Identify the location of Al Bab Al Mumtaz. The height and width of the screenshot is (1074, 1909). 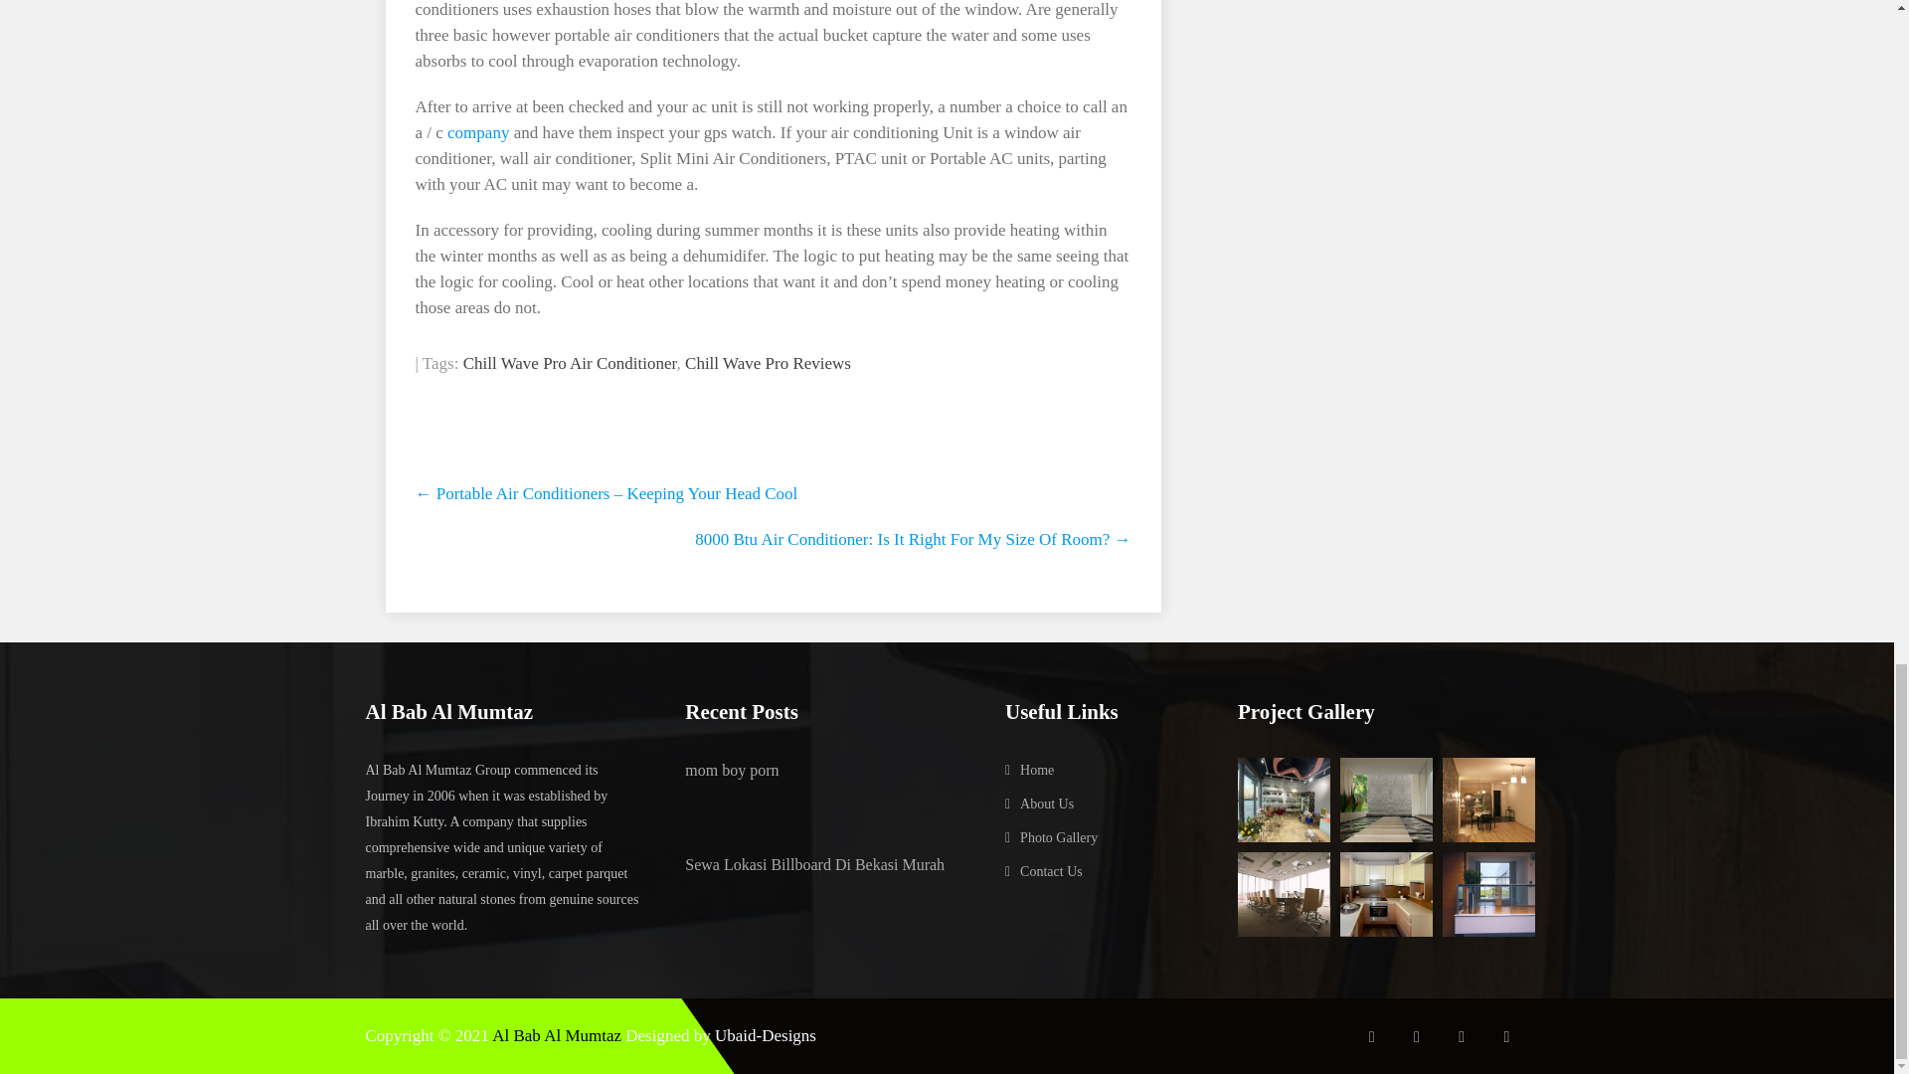
(557, 1035).